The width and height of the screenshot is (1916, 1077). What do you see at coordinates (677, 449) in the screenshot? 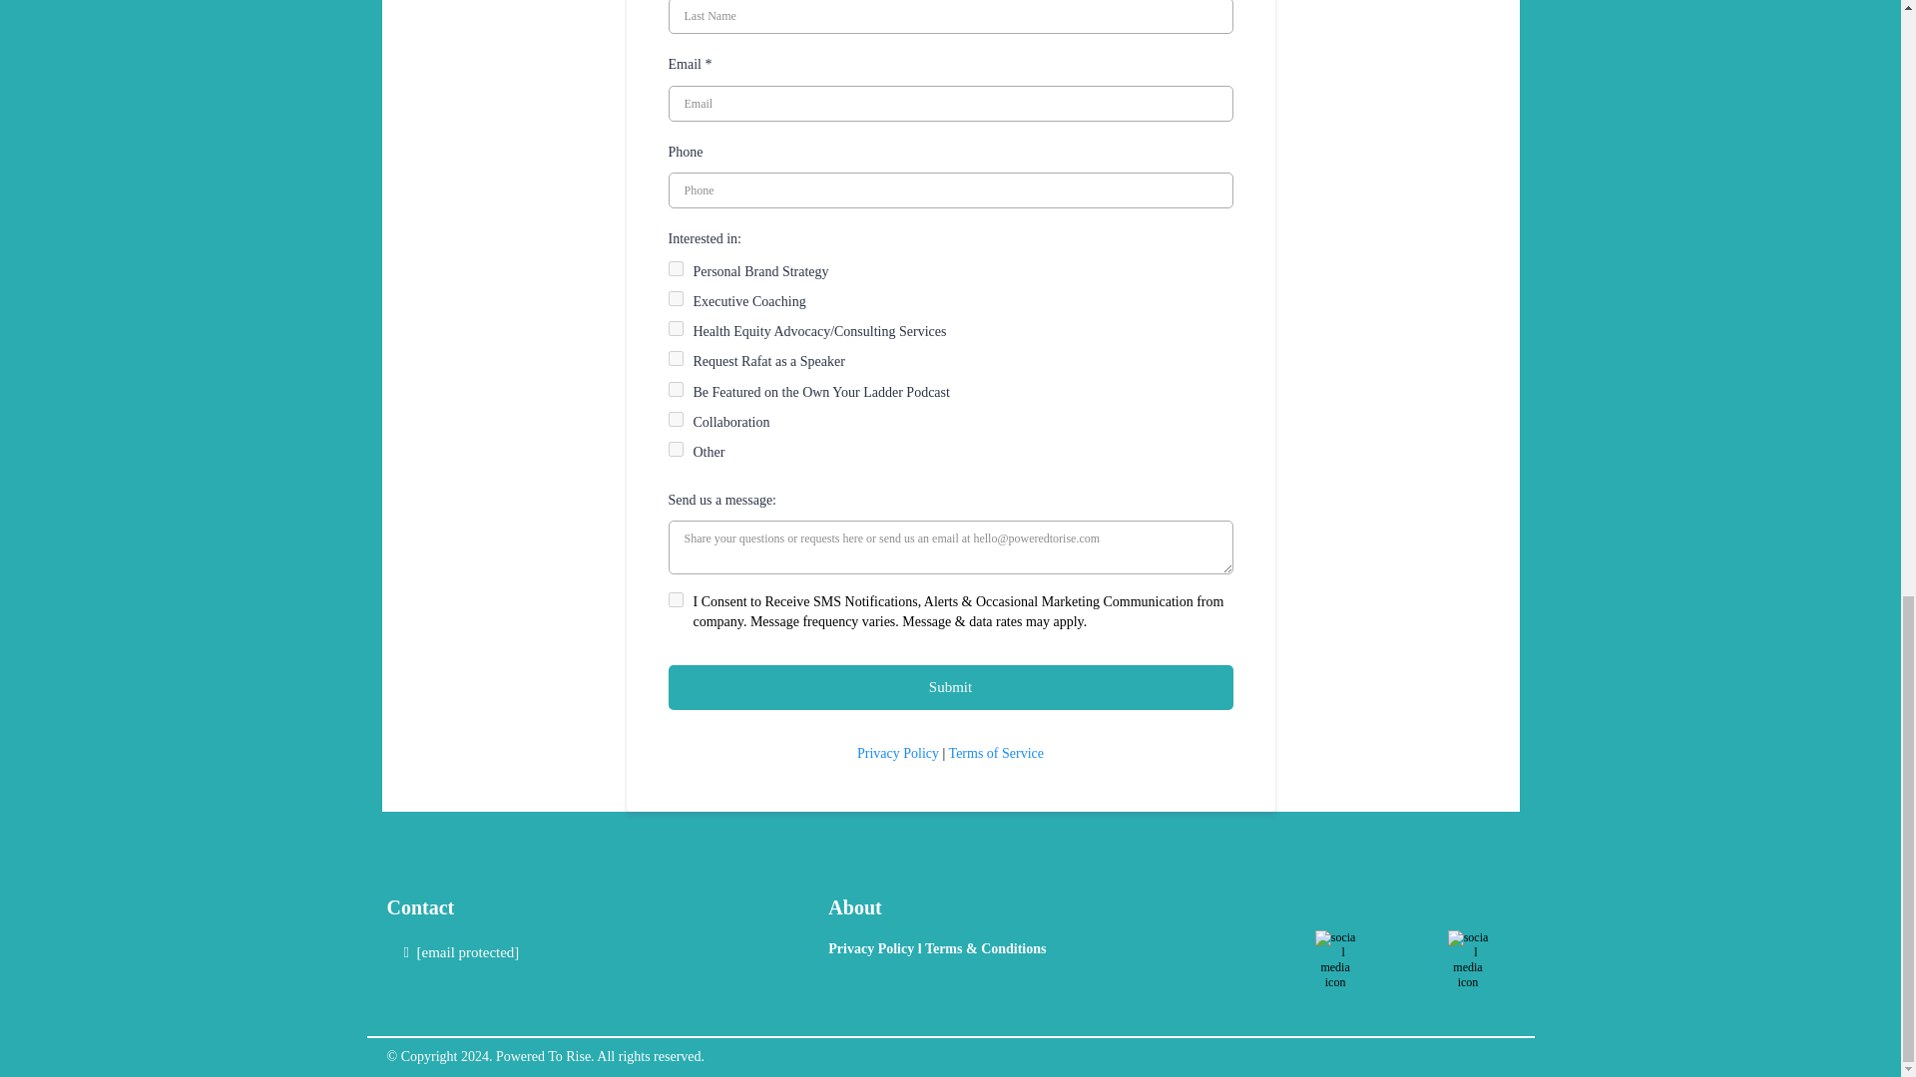
I see `Other` at bounding box center [677, 449].